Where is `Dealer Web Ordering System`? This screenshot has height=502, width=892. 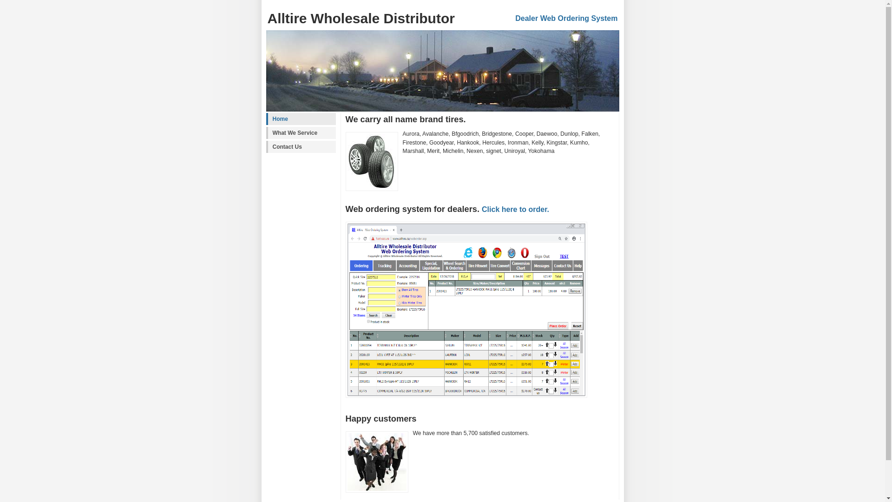
Dealer Web Ordering System is located at coordinates (566, 19).